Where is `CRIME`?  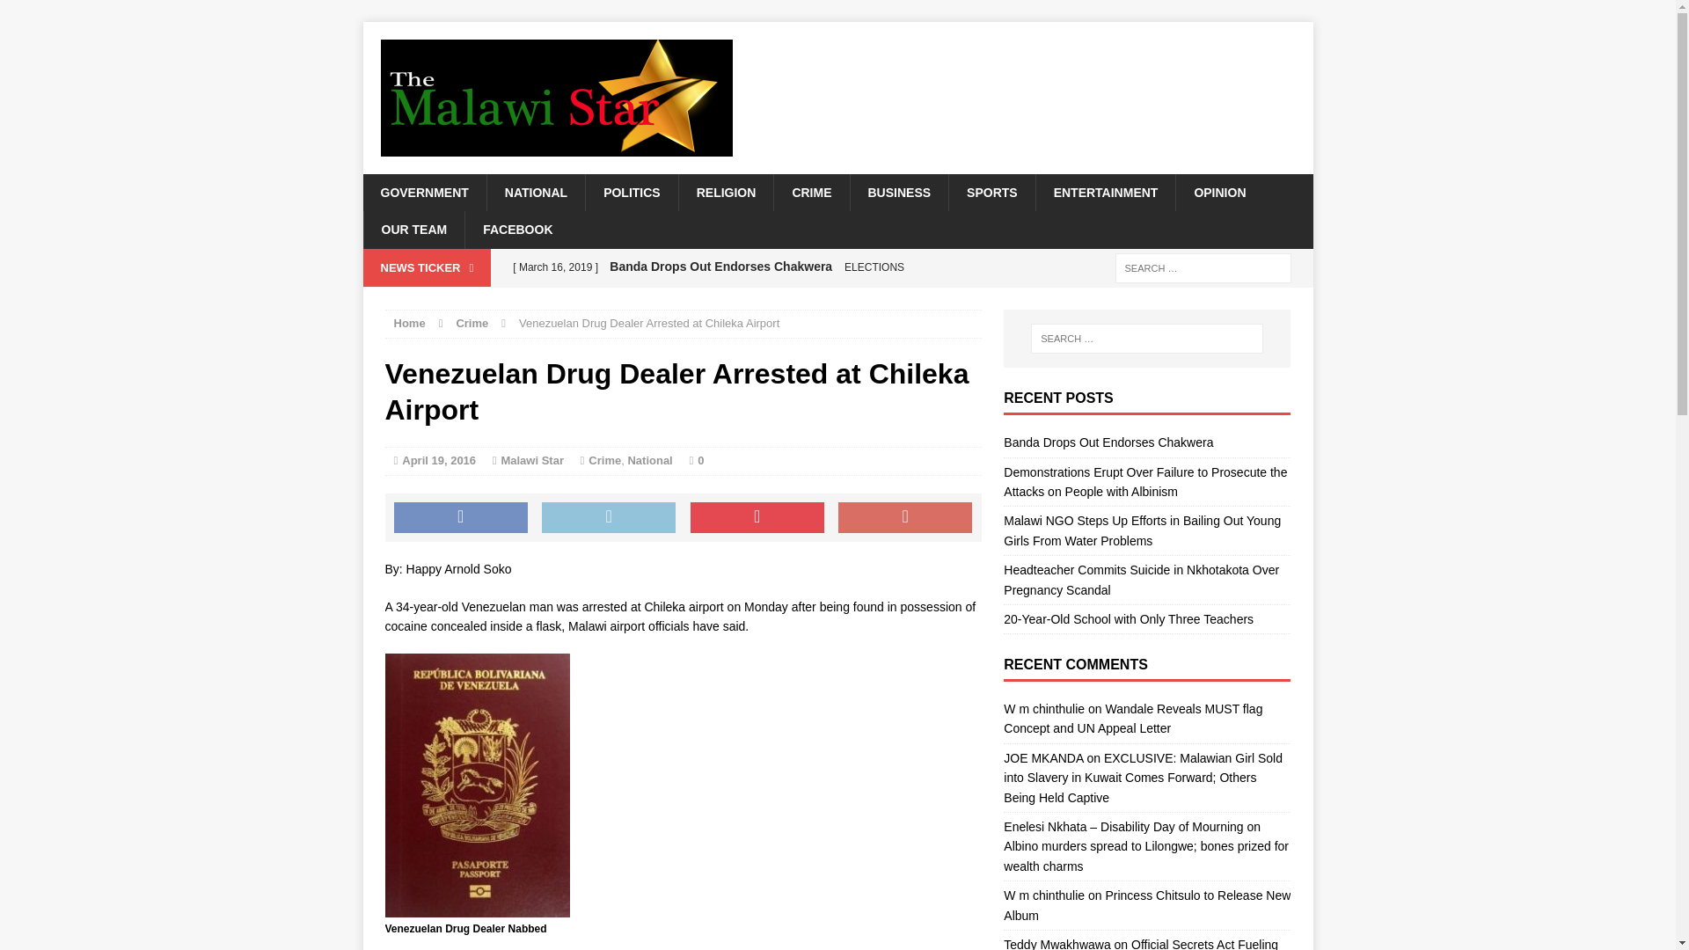
CRIME is located at coordinates (811, 192).